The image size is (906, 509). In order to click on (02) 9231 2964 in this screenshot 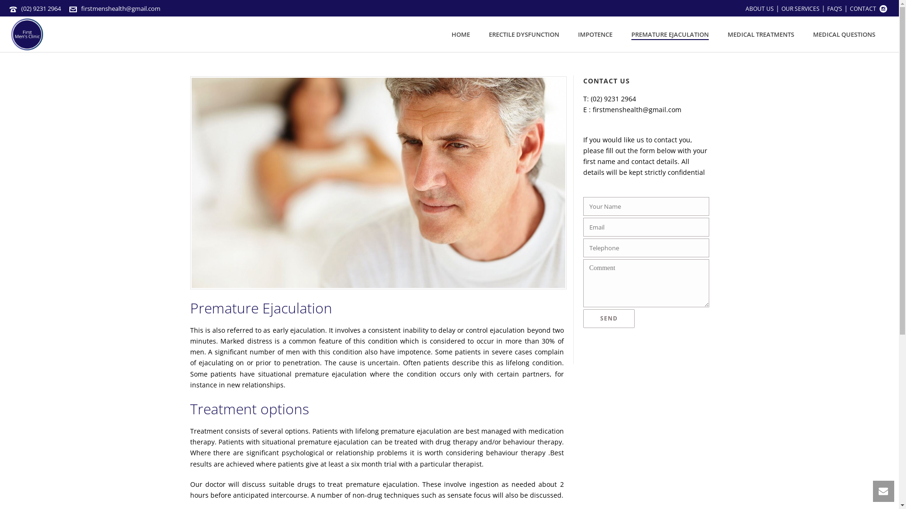, I will do `click(41, 8)`.